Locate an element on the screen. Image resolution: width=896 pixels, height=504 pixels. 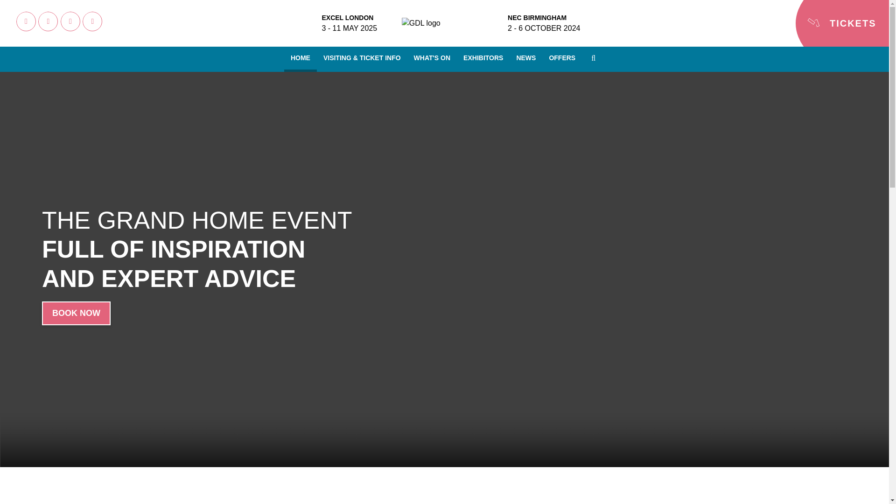
Home is located at coordinates (301, 59).